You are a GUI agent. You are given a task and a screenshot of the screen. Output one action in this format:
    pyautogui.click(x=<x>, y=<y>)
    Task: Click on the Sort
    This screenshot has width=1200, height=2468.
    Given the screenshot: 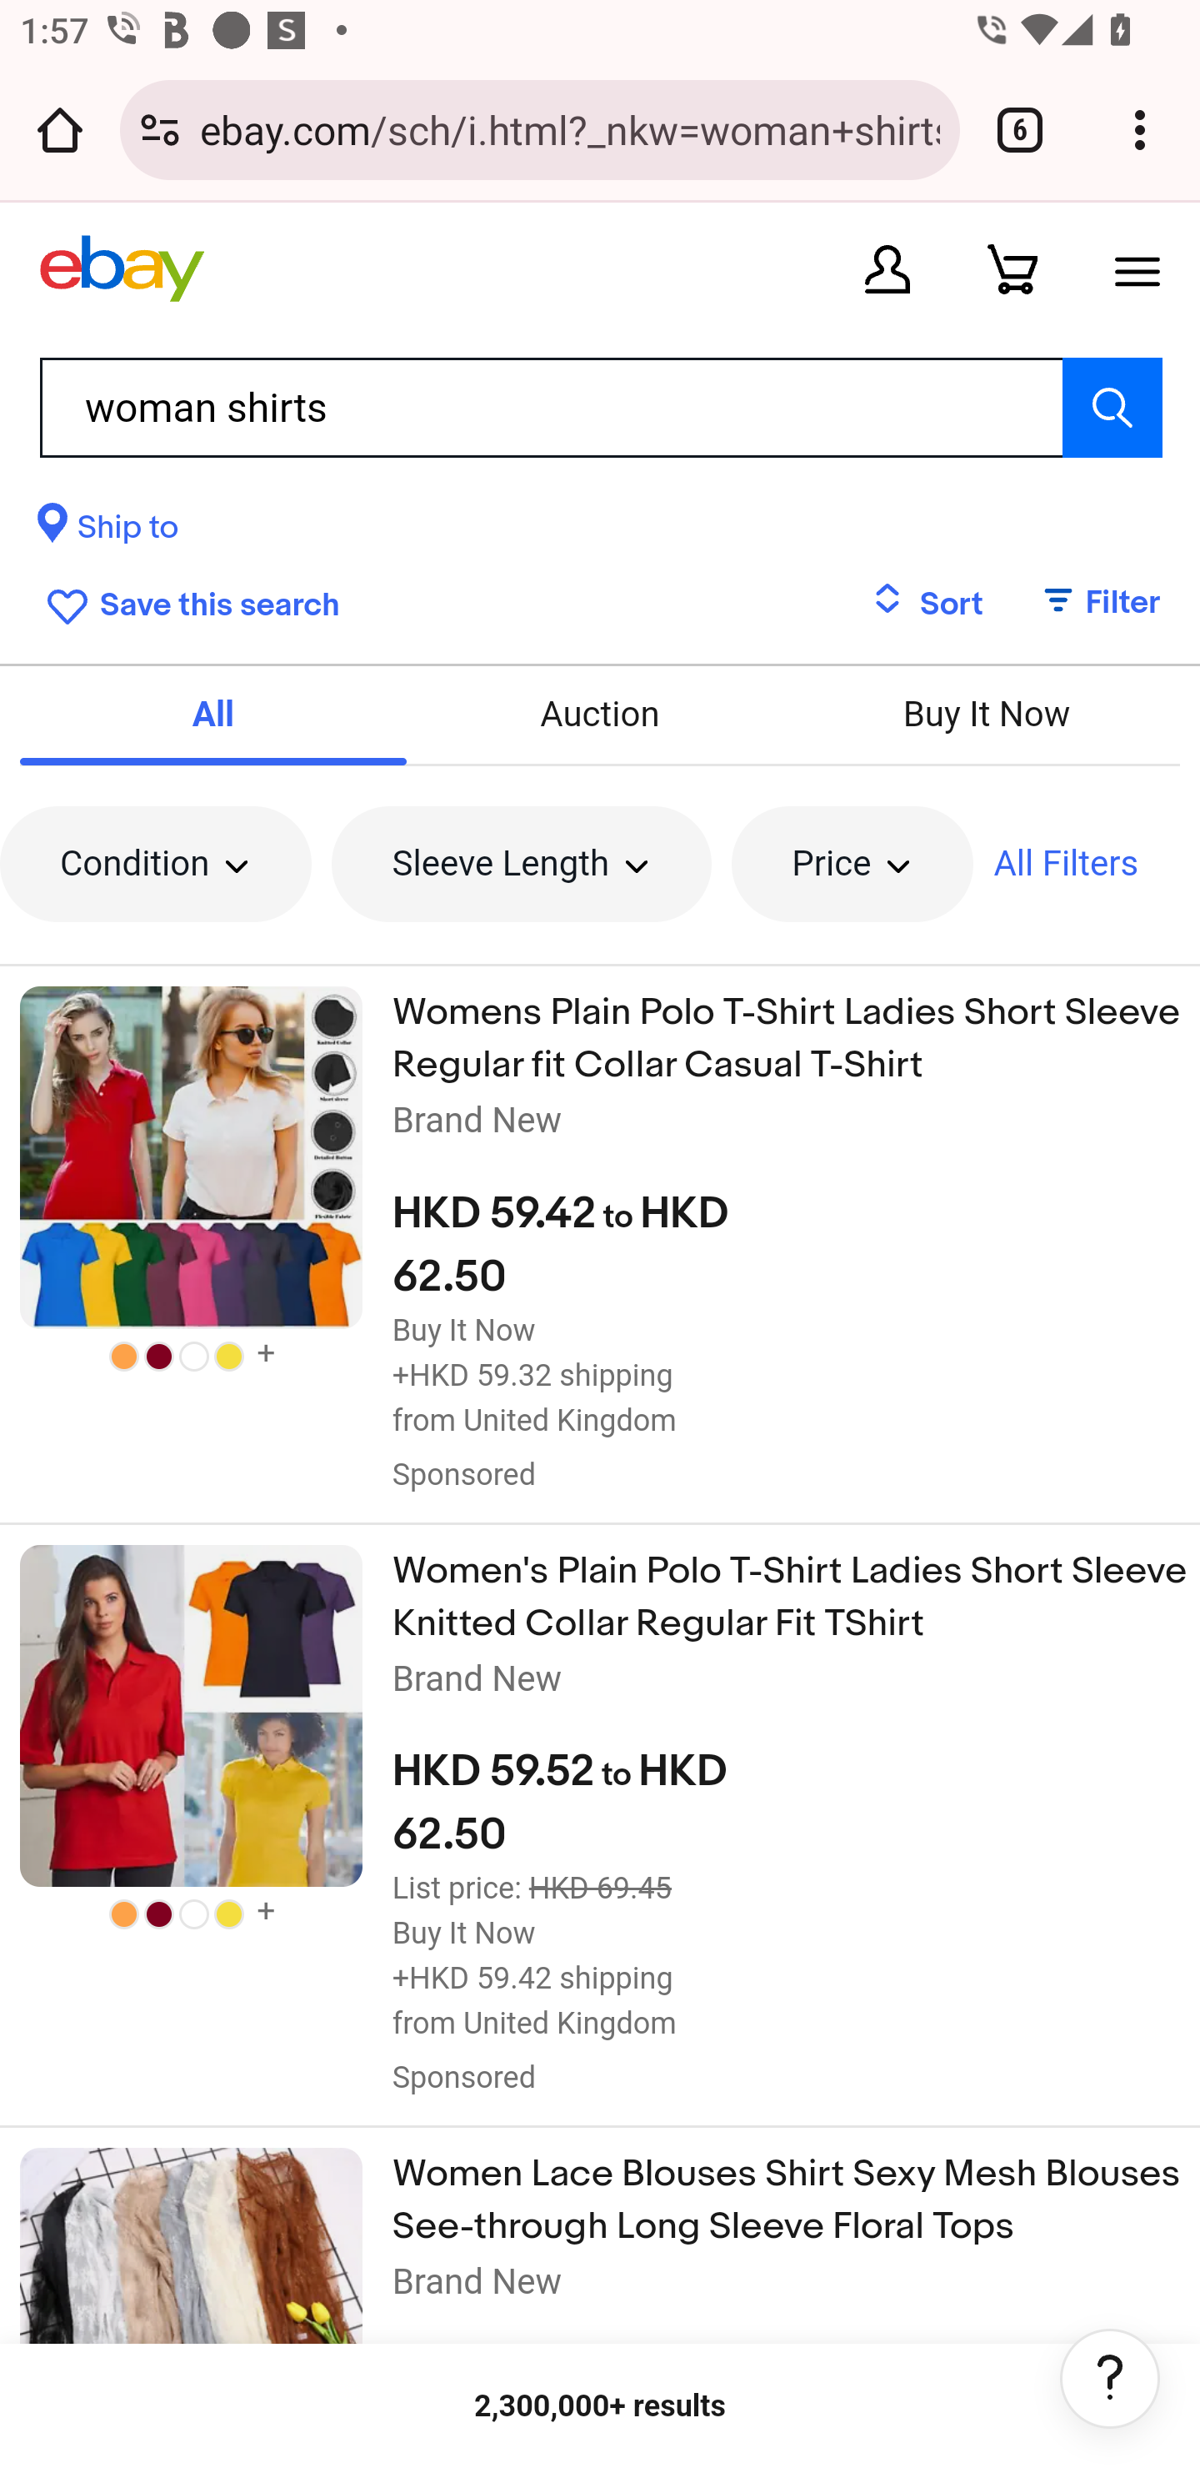 What is the action you would take?
    pyautogui.click(x=927, y=604)
    